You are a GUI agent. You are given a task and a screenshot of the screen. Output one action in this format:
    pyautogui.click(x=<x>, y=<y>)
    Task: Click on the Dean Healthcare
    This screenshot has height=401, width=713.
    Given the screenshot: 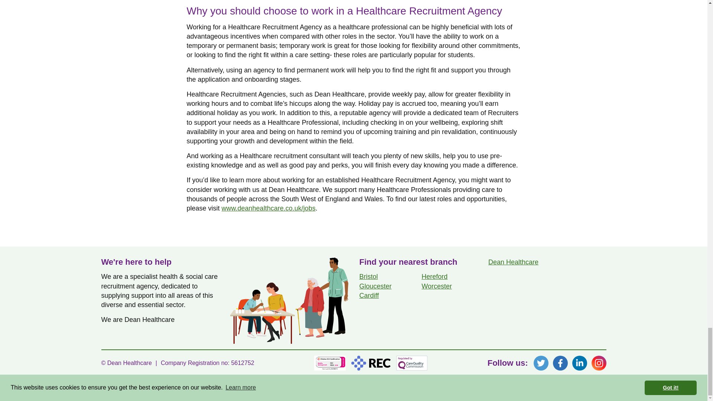 What is the action you would take?
    pyautogui.click(x=513, y=262)
    